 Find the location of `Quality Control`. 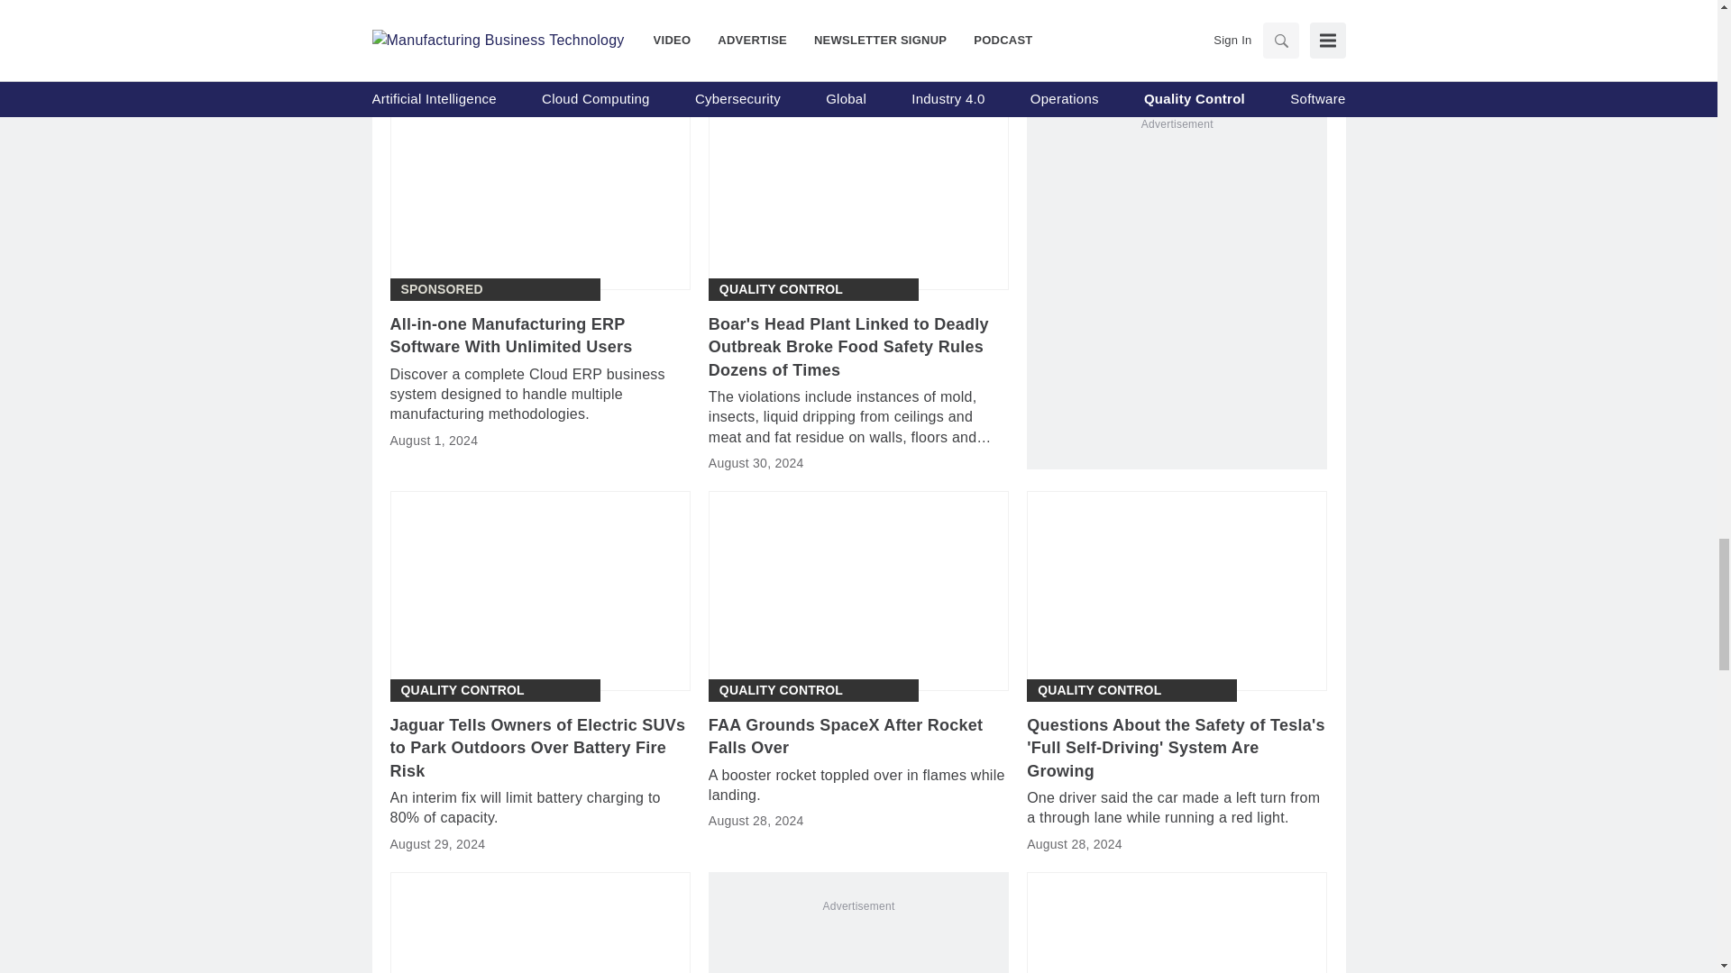

Quality Control is located at coordinates (1099, 690).